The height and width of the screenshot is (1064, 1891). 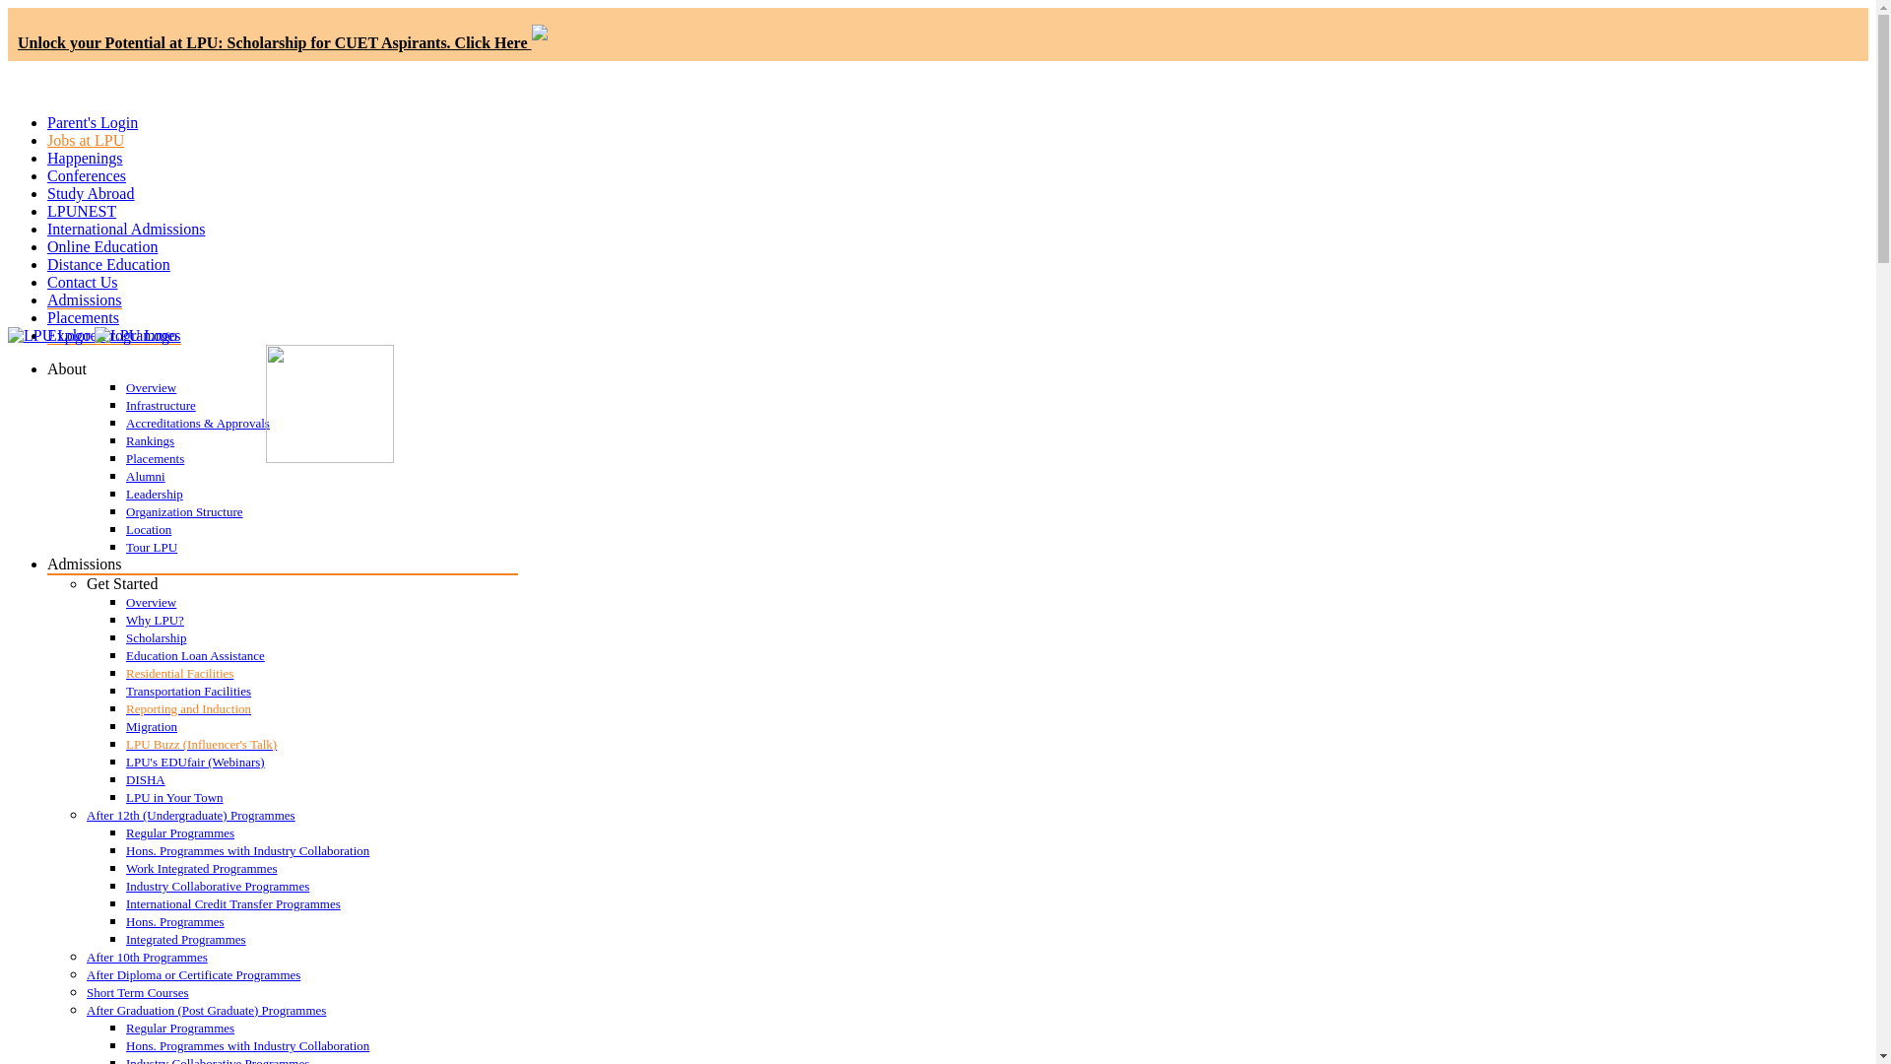 I want to click on Placements, so click(x=83, y=317).